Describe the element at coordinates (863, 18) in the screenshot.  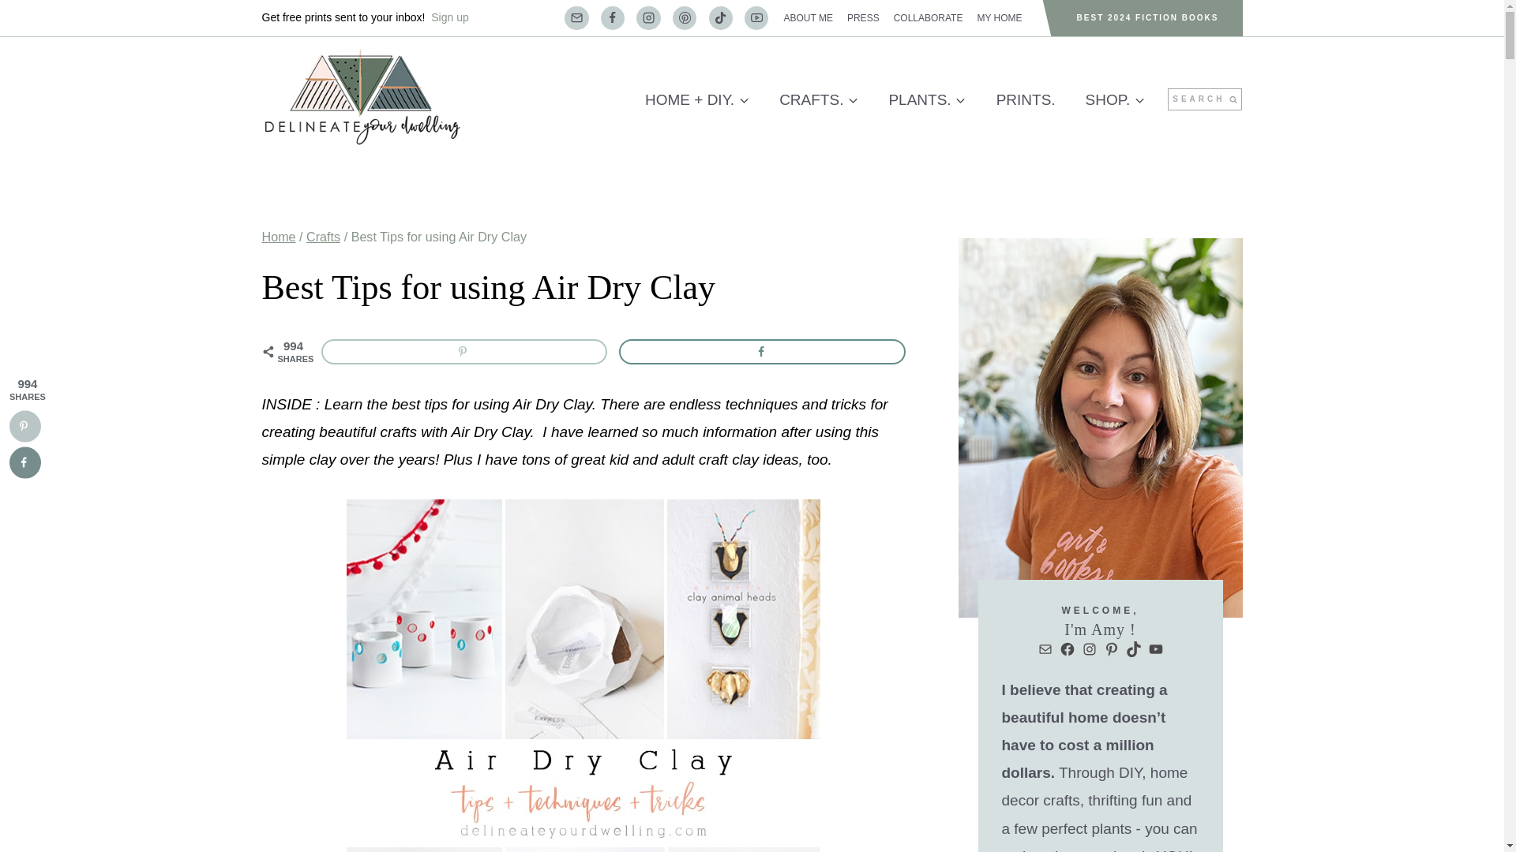
I see `PRESS` at that location.